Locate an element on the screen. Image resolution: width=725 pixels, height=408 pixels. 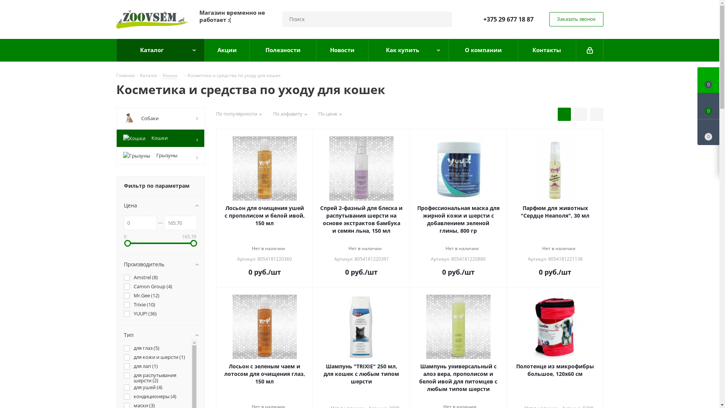
5 is located at coordinates (276, 240).